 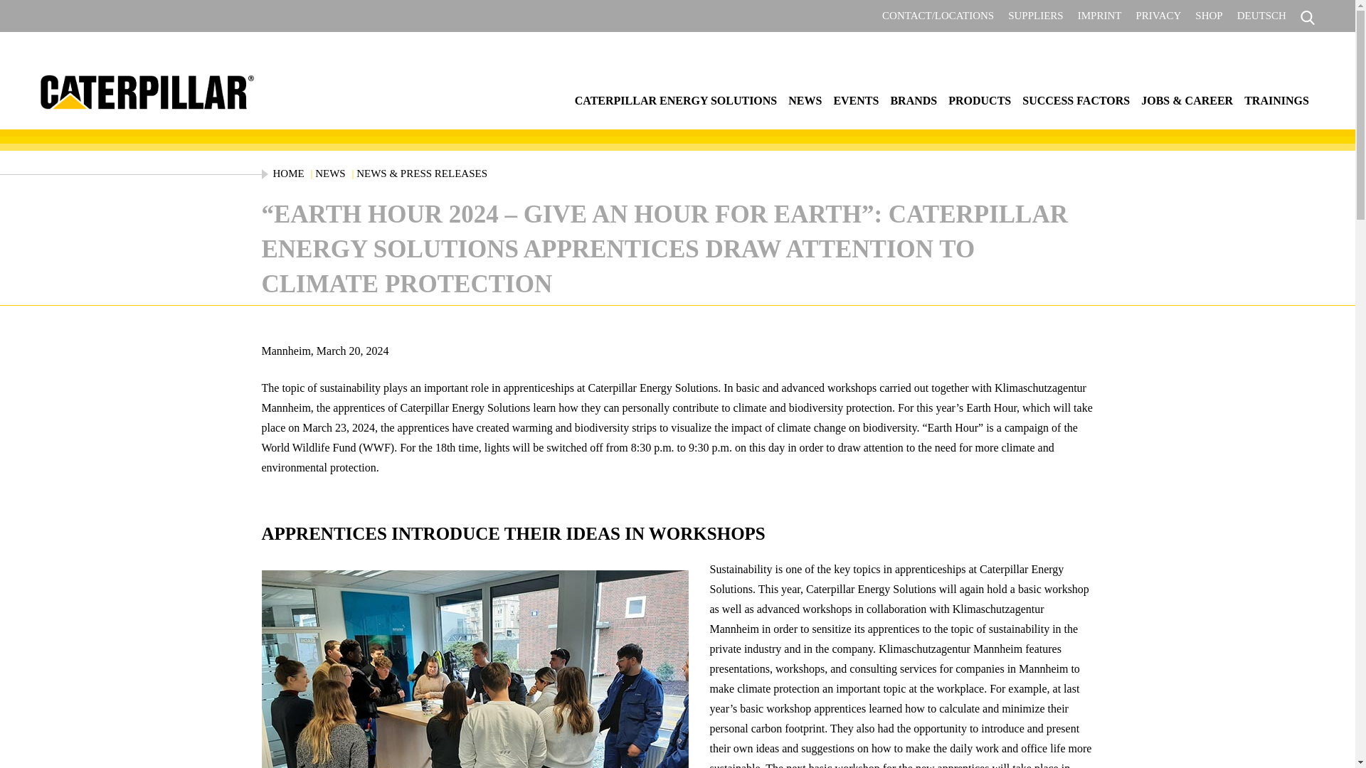 I want to click on PRODUCTS, so click(x=979, y=100).